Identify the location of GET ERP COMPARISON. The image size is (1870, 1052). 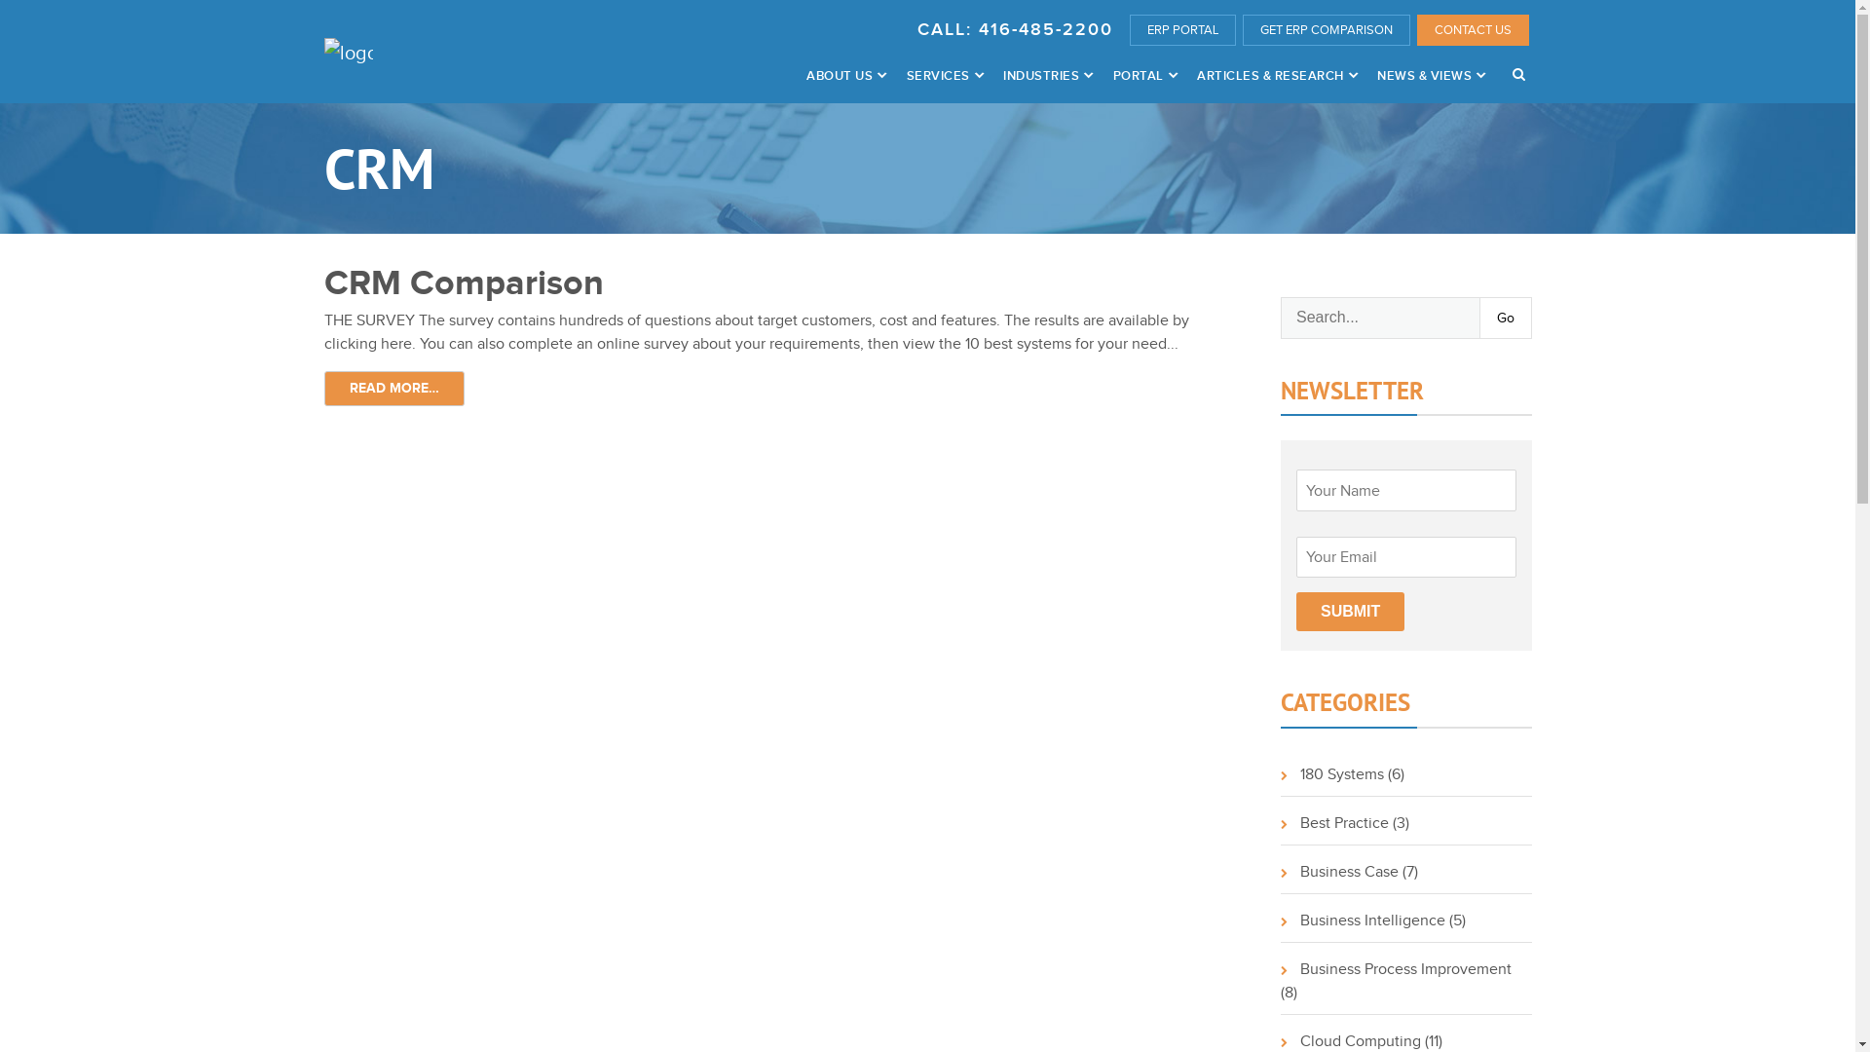
(1327, 30).